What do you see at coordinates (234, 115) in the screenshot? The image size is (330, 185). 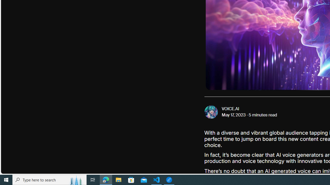 I see `May 17, 2023` at bounding box center [234, 115].